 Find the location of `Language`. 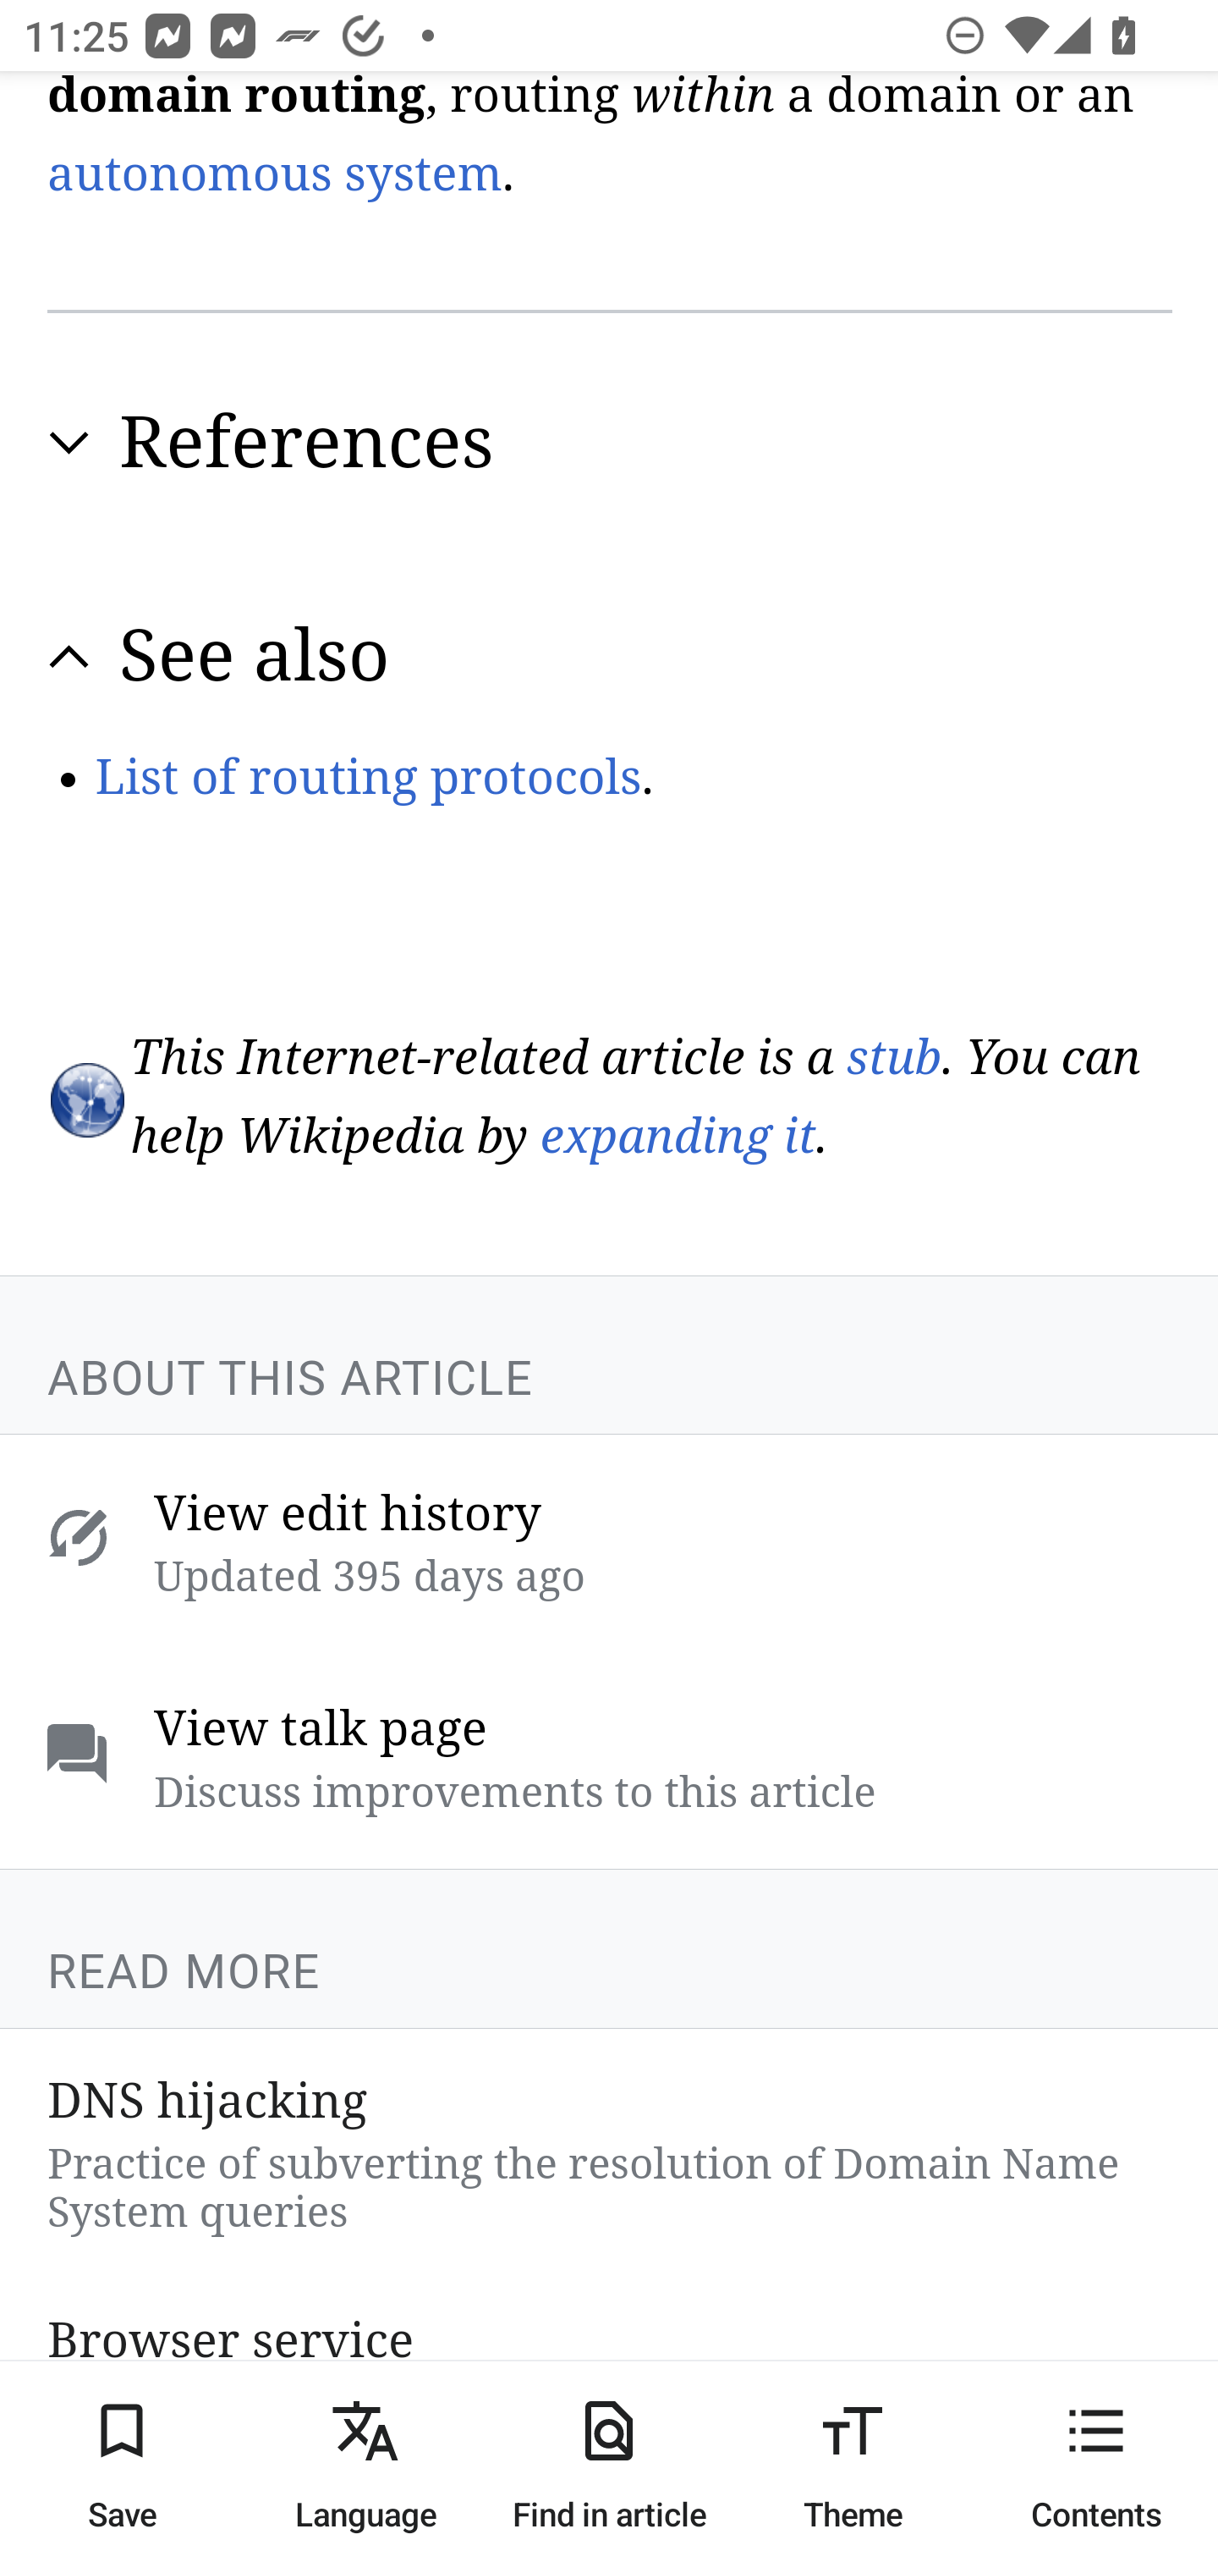

Language is located at coordinates (365, 2466).